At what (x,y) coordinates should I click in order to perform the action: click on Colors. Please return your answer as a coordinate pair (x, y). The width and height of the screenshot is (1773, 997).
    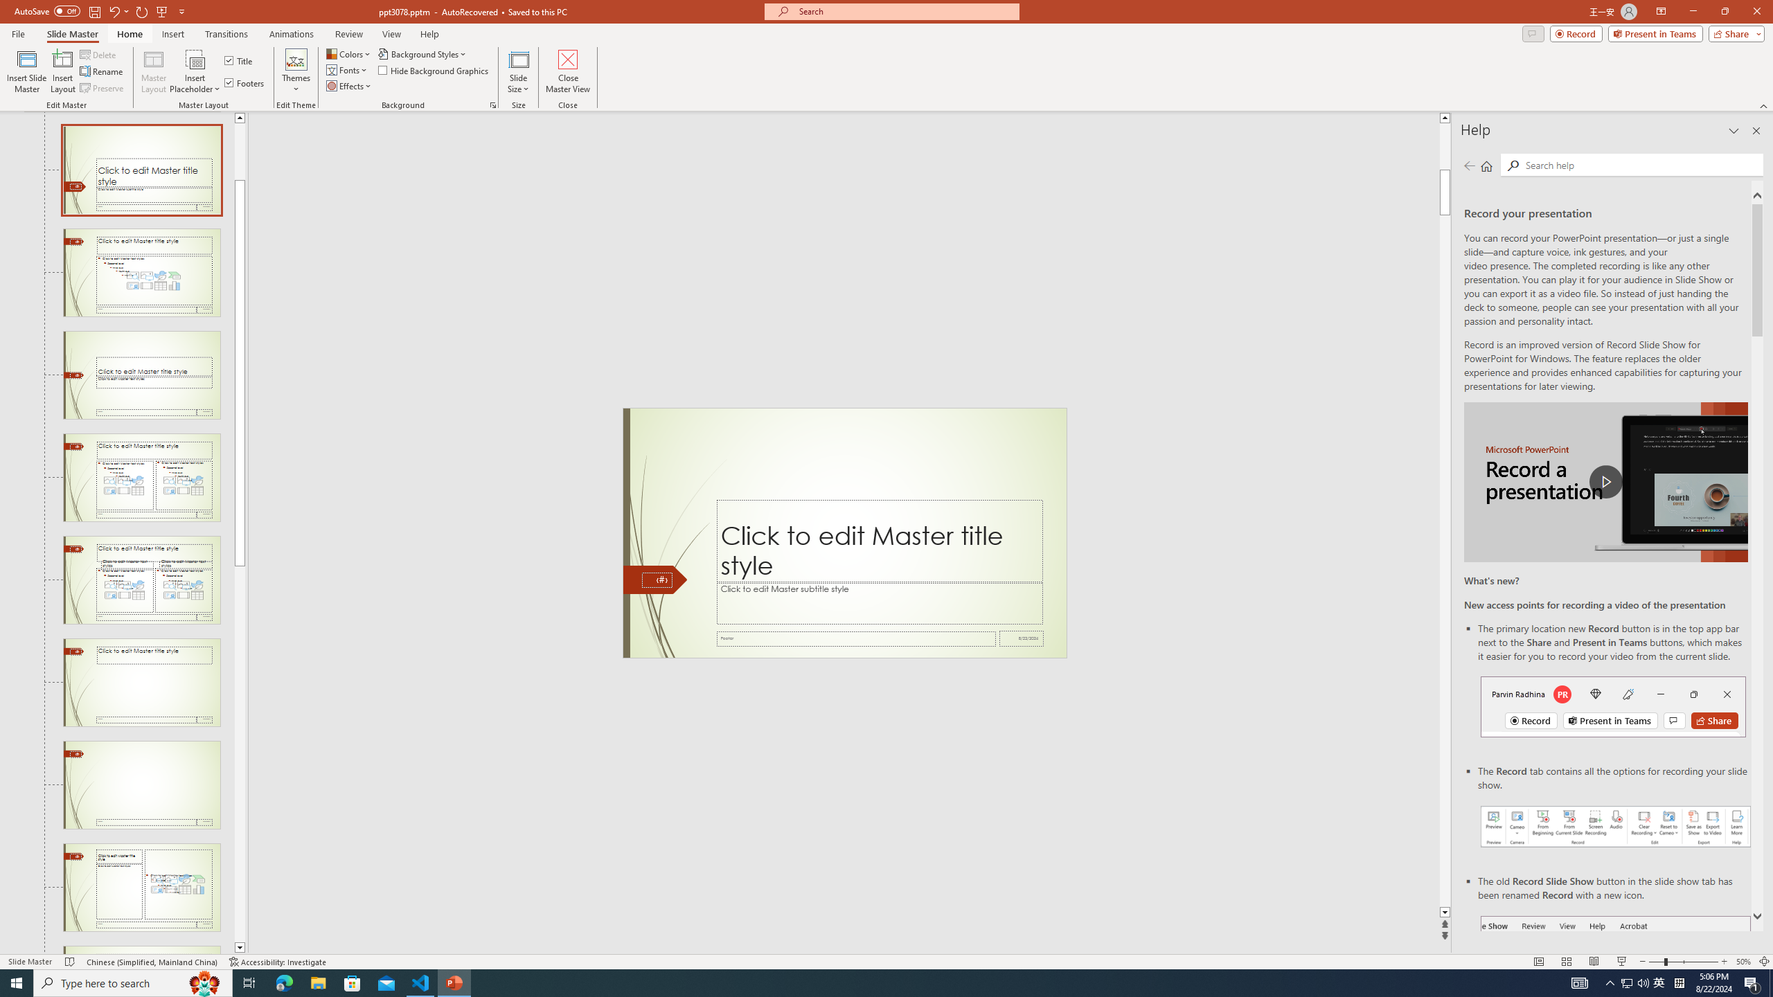
    Looking at the image, I should click on (350, 54).